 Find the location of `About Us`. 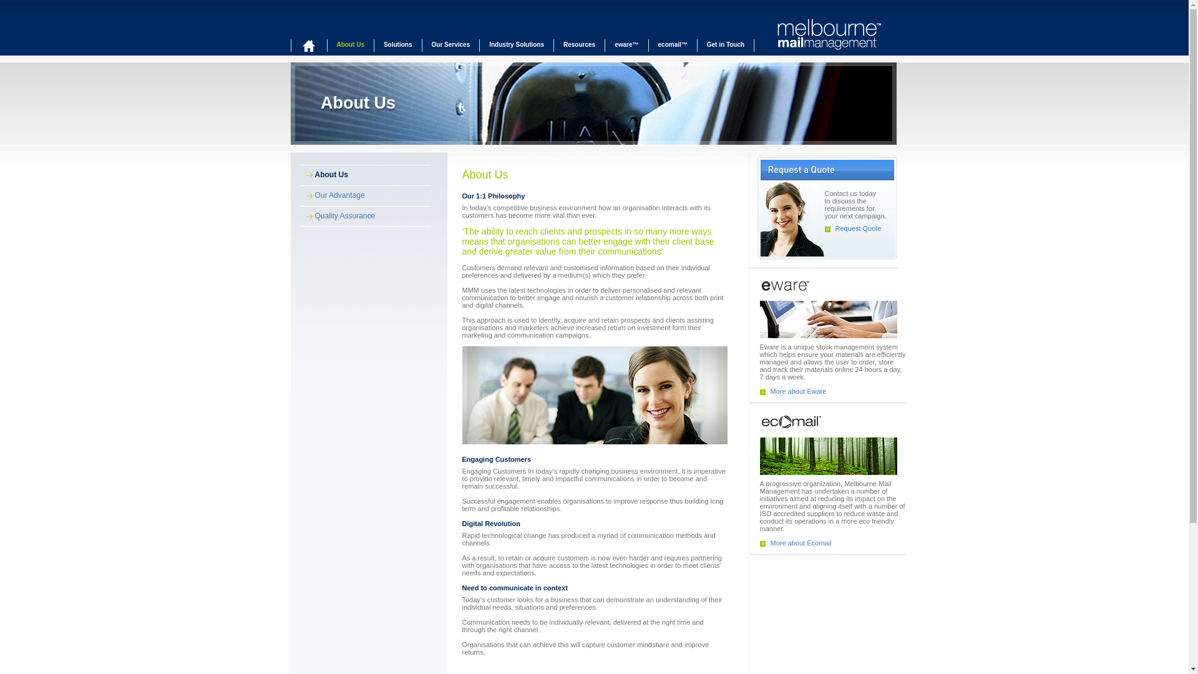

About Us is located at coordinates (351, 49).